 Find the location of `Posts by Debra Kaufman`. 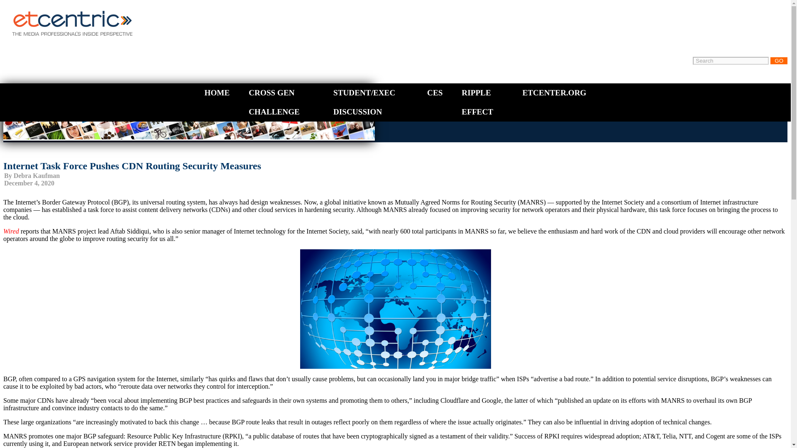

Posts by Debra Kaufman is located at coordinates (37, 175).